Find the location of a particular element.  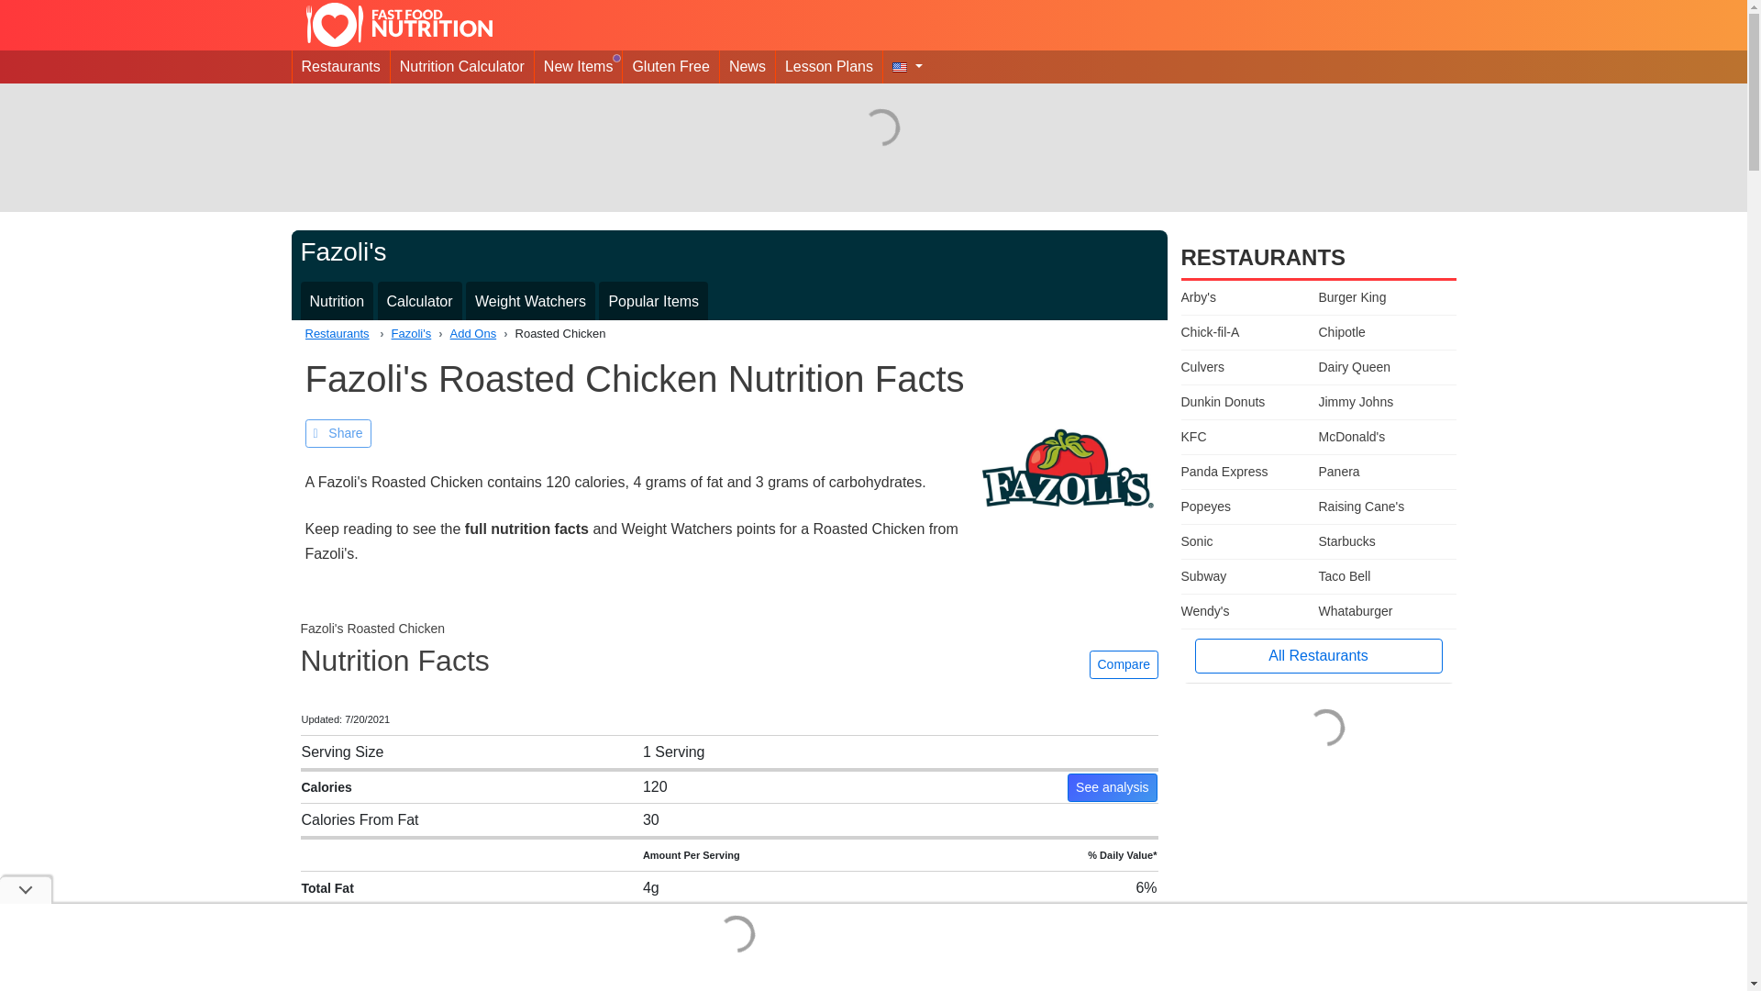

Lesson Plans is located at coordinates (829, 66).